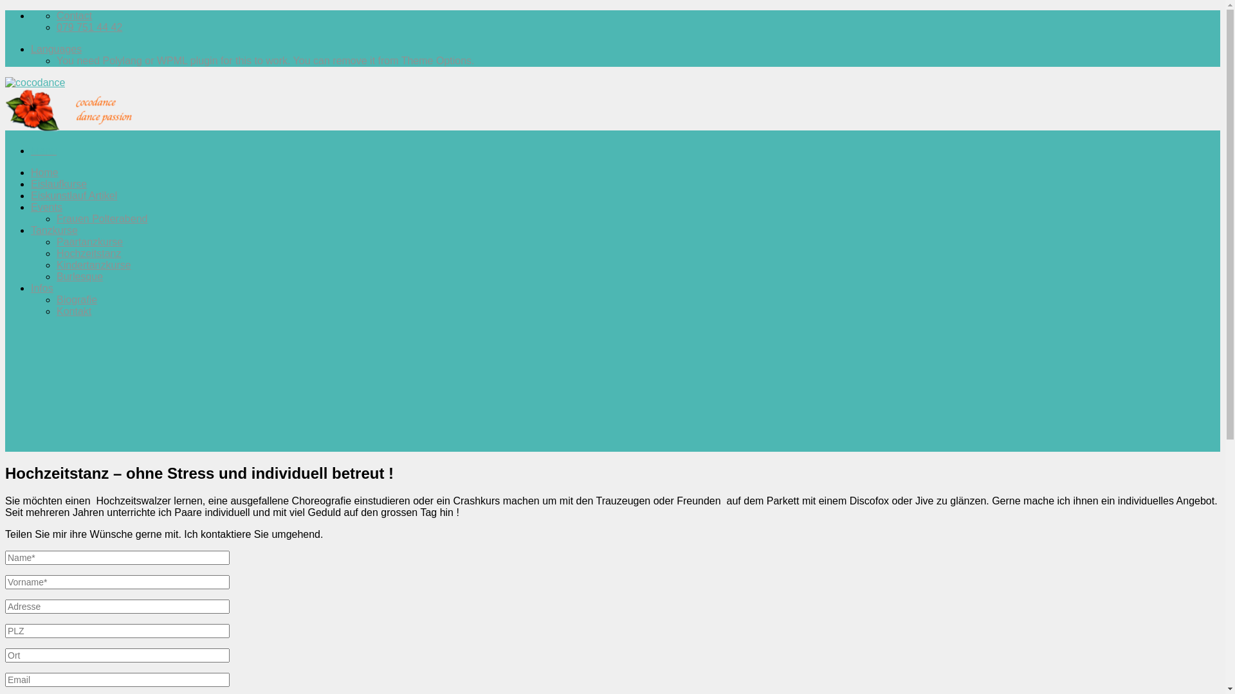 This screenshot has width=1235, height=694. What do you see at coordinates (45, 172) in the screenshot?
I see `Home` at bounding box center [45, 172].